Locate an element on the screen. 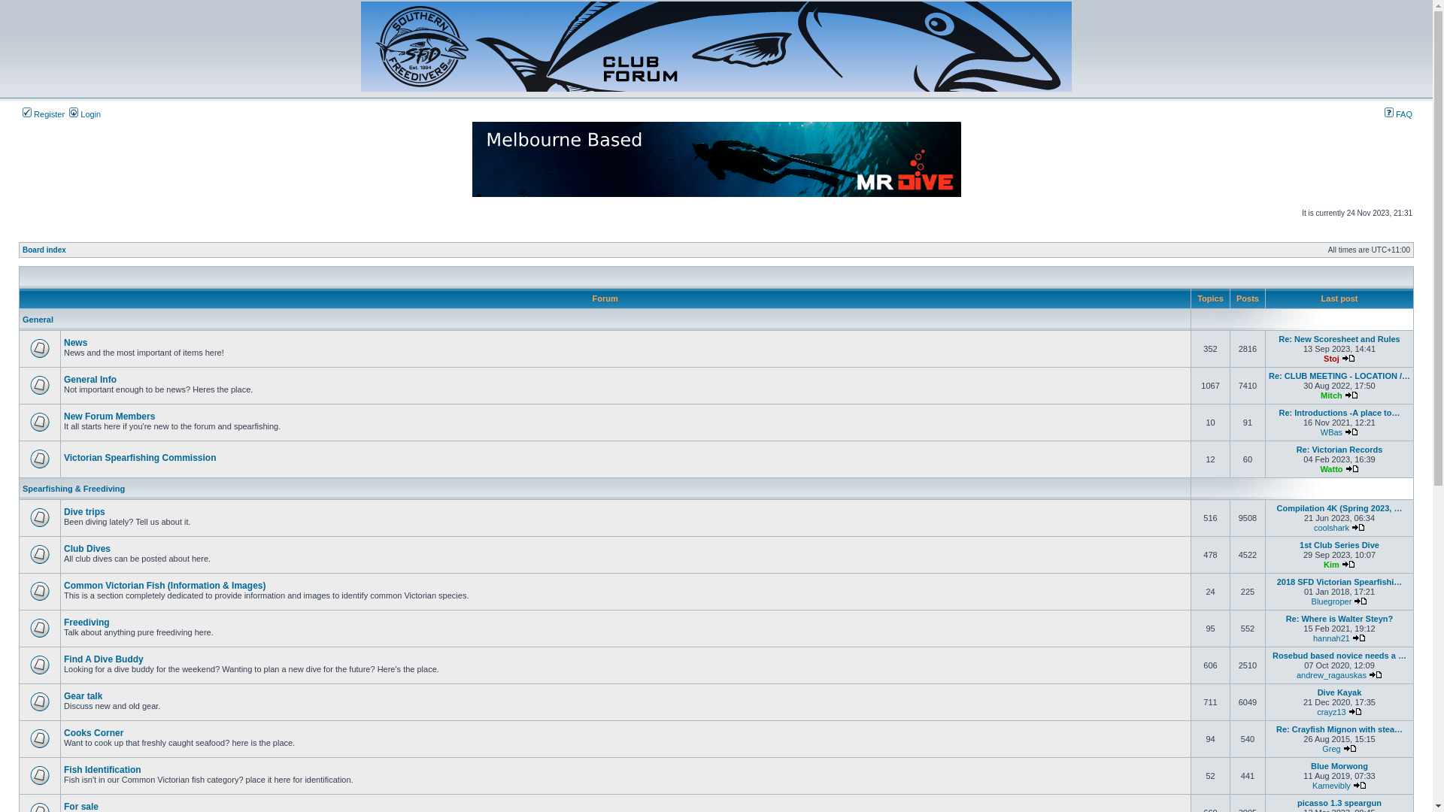 This screenshot has height=812, width=1444. Victorian Spearfishing Commission is located at coordinates (140, 458).